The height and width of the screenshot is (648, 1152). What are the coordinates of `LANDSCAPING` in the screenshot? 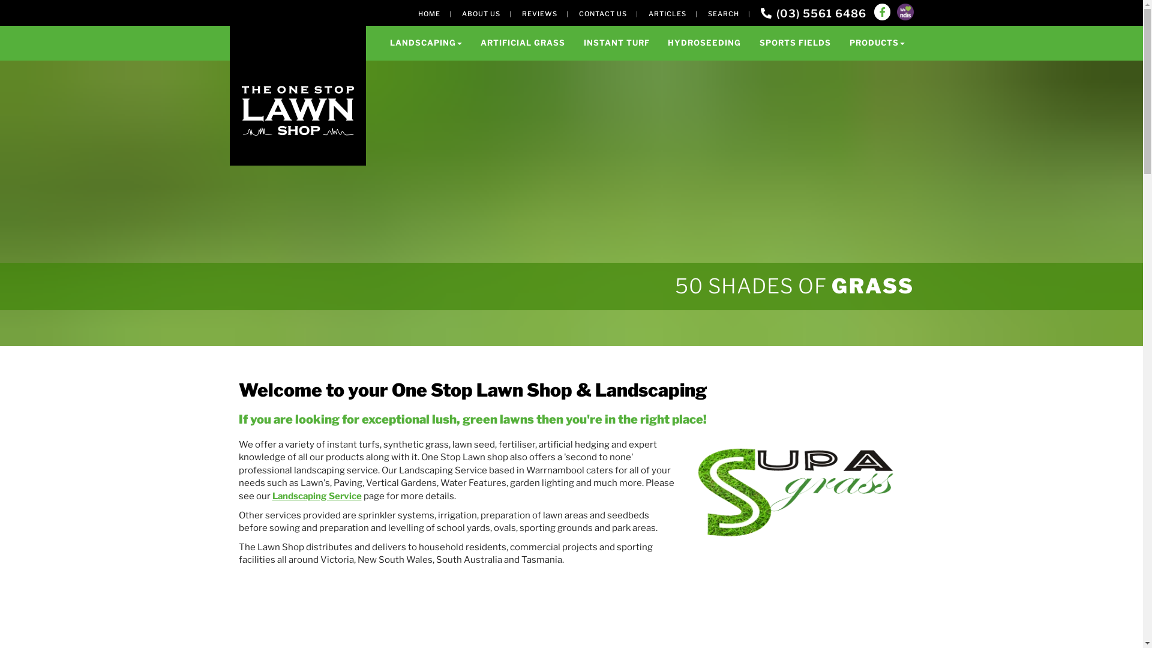 It's located at (426, 43).